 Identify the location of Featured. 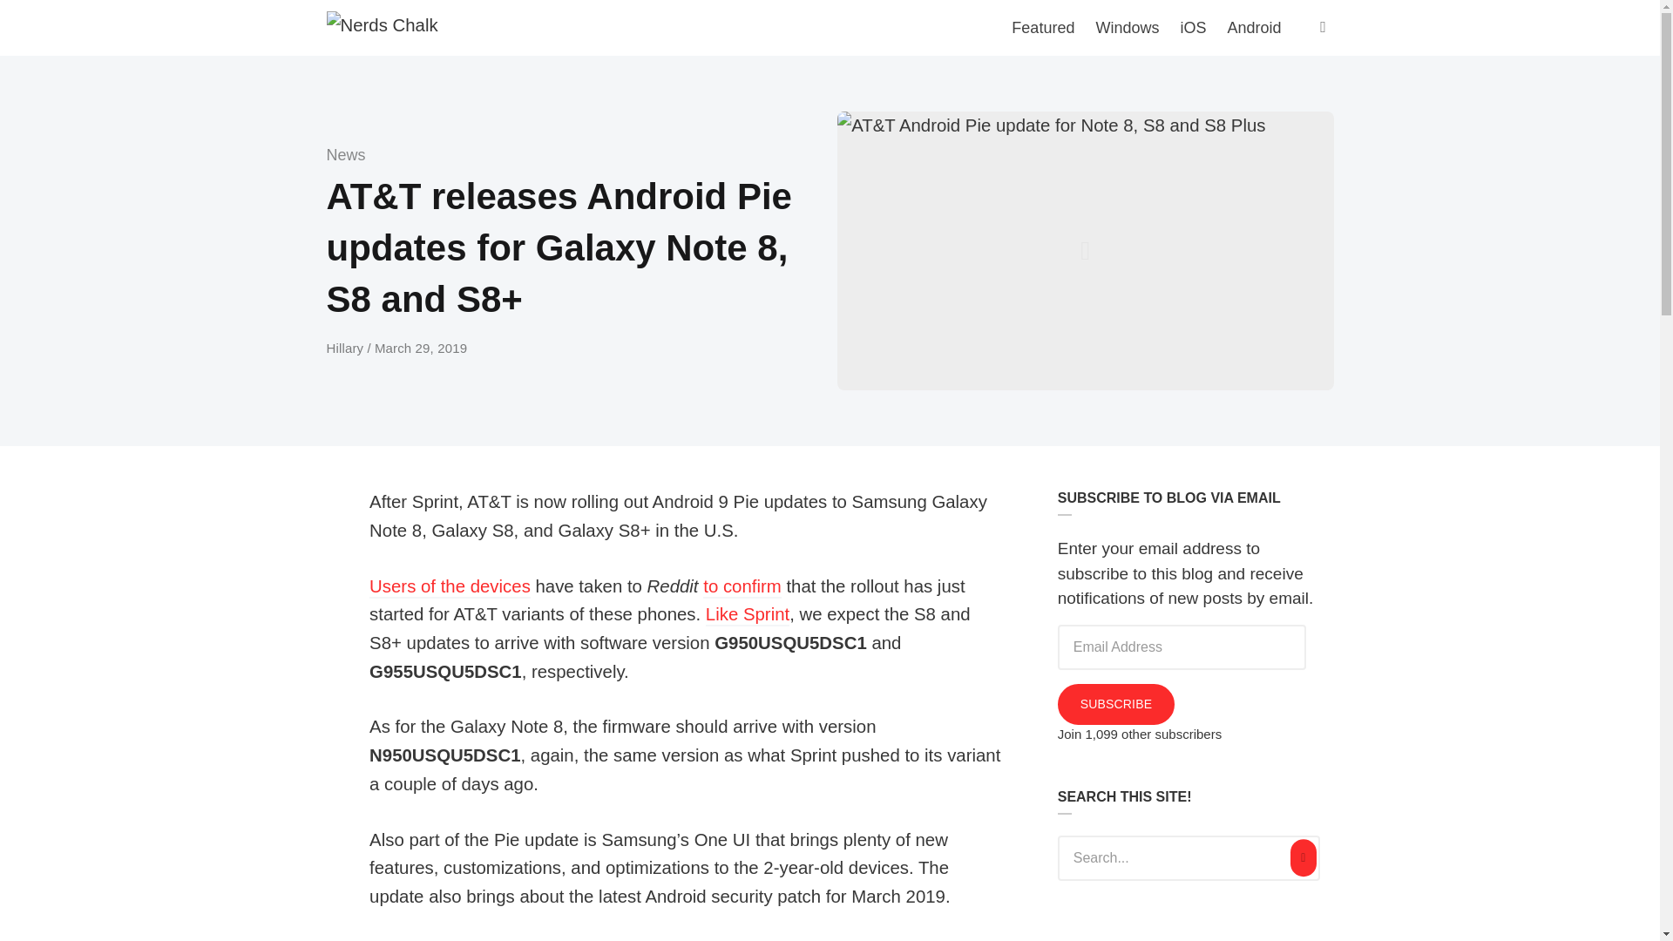
(1042, 28).